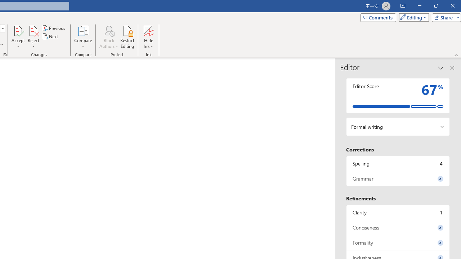  I want to click on Minimize, so click(419, 6).